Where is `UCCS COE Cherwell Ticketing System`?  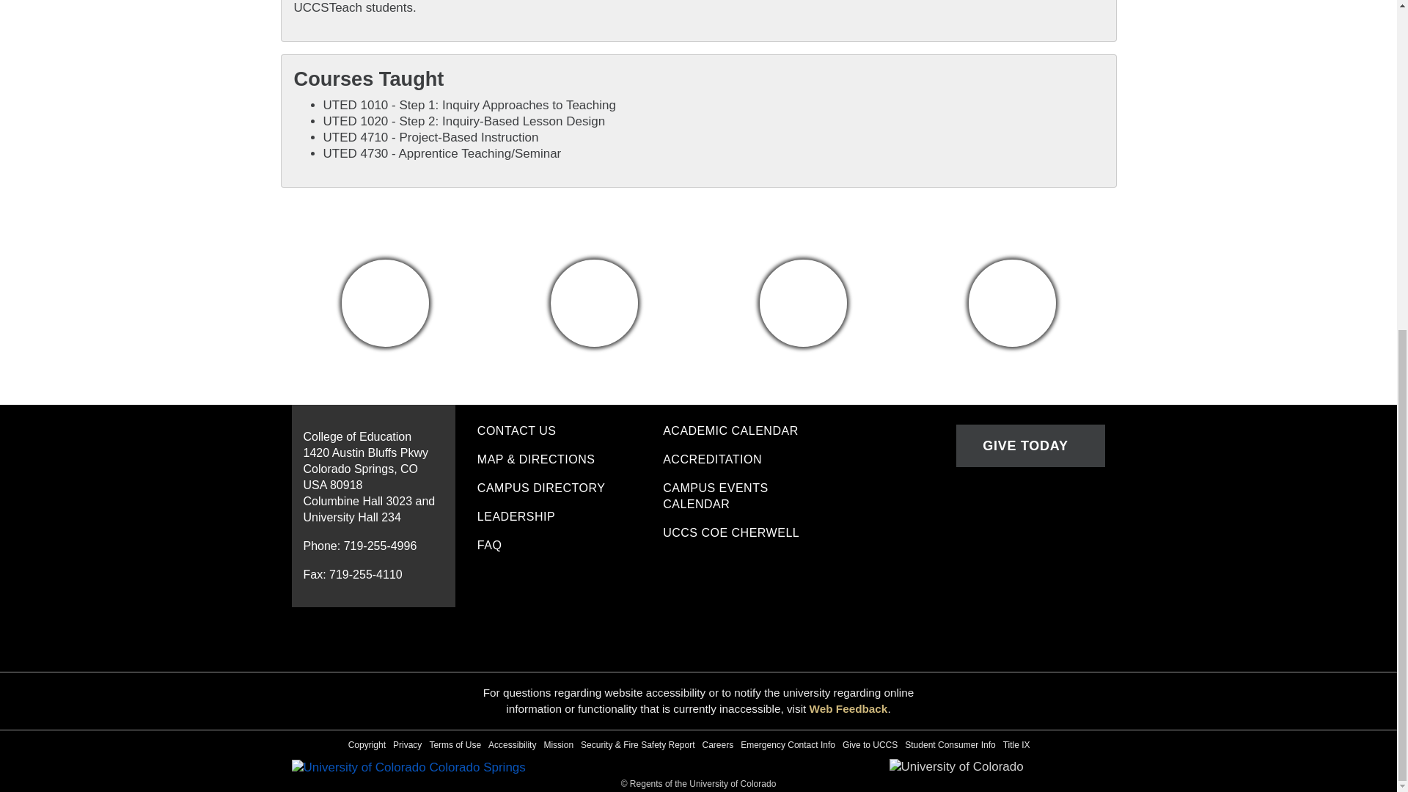
UCCS COE Cherwell Ticketing System is located at coordinates (745, 534).